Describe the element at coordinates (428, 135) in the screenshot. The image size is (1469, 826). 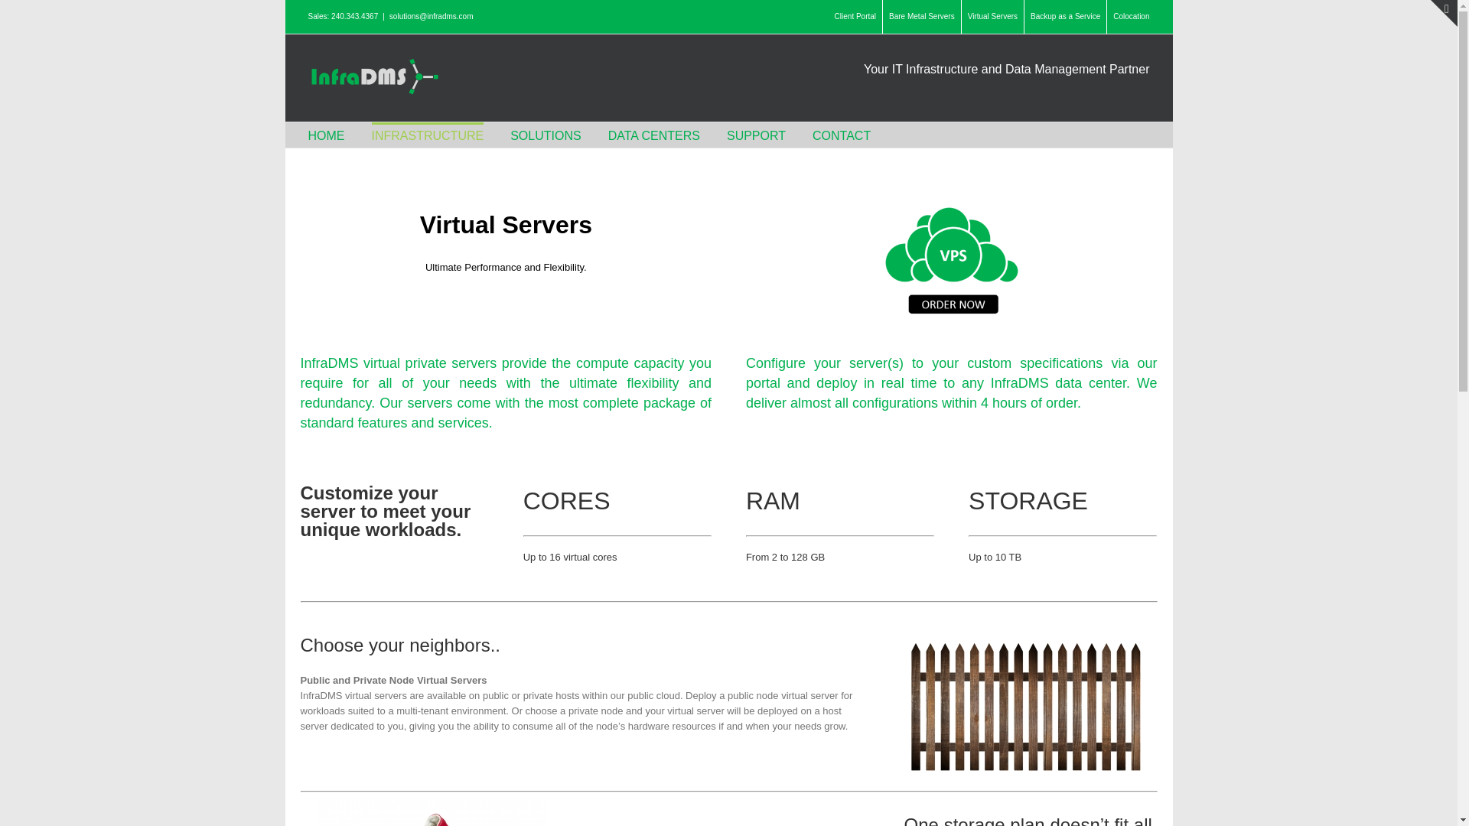
I see `INFRASTRUCTURE` at that location.